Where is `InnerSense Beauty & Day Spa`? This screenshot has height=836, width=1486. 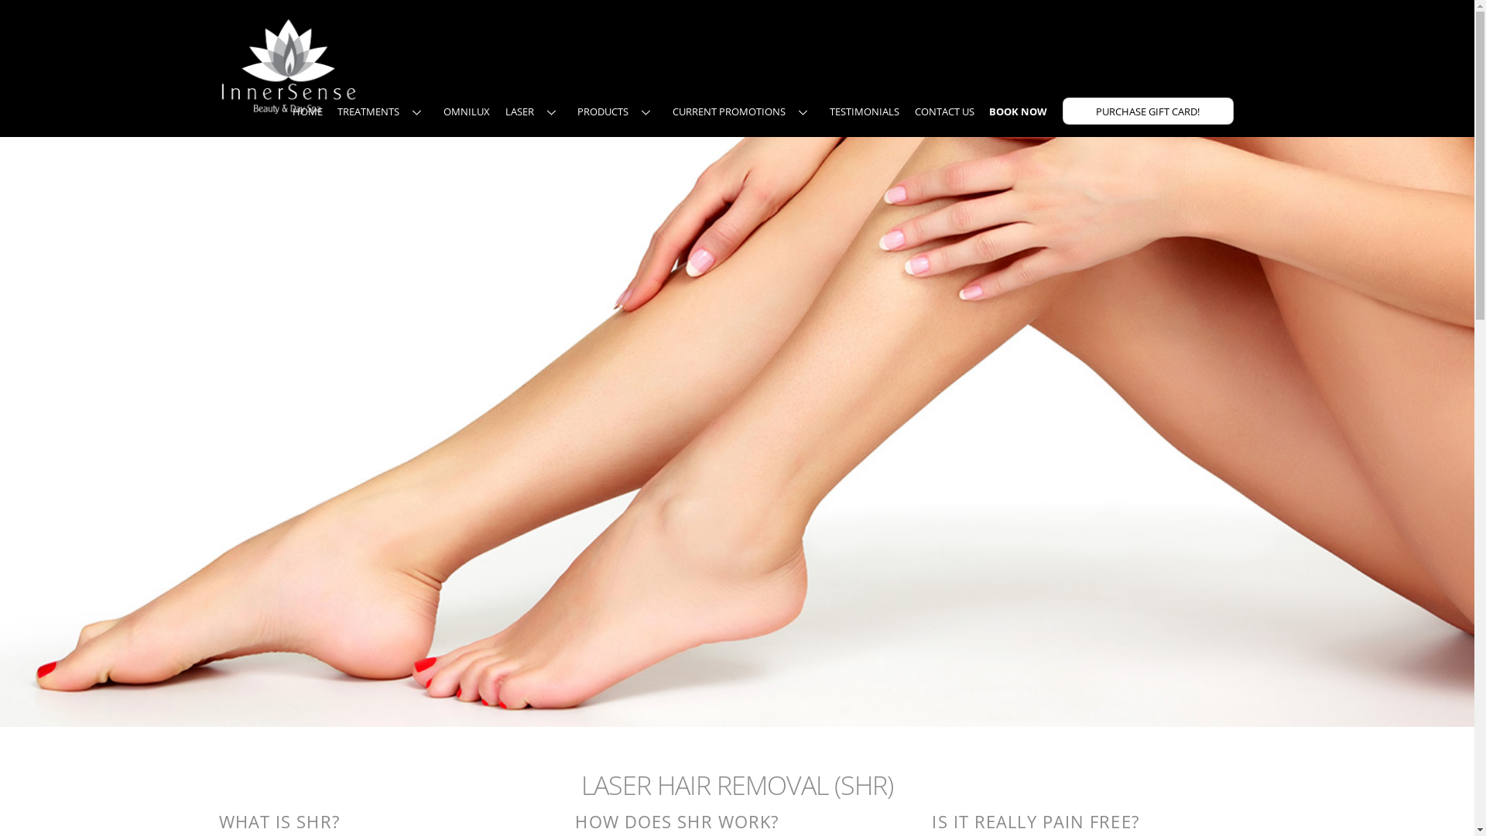
InnerSense Beauty & Day Spa is located at coordinates (288, 107).